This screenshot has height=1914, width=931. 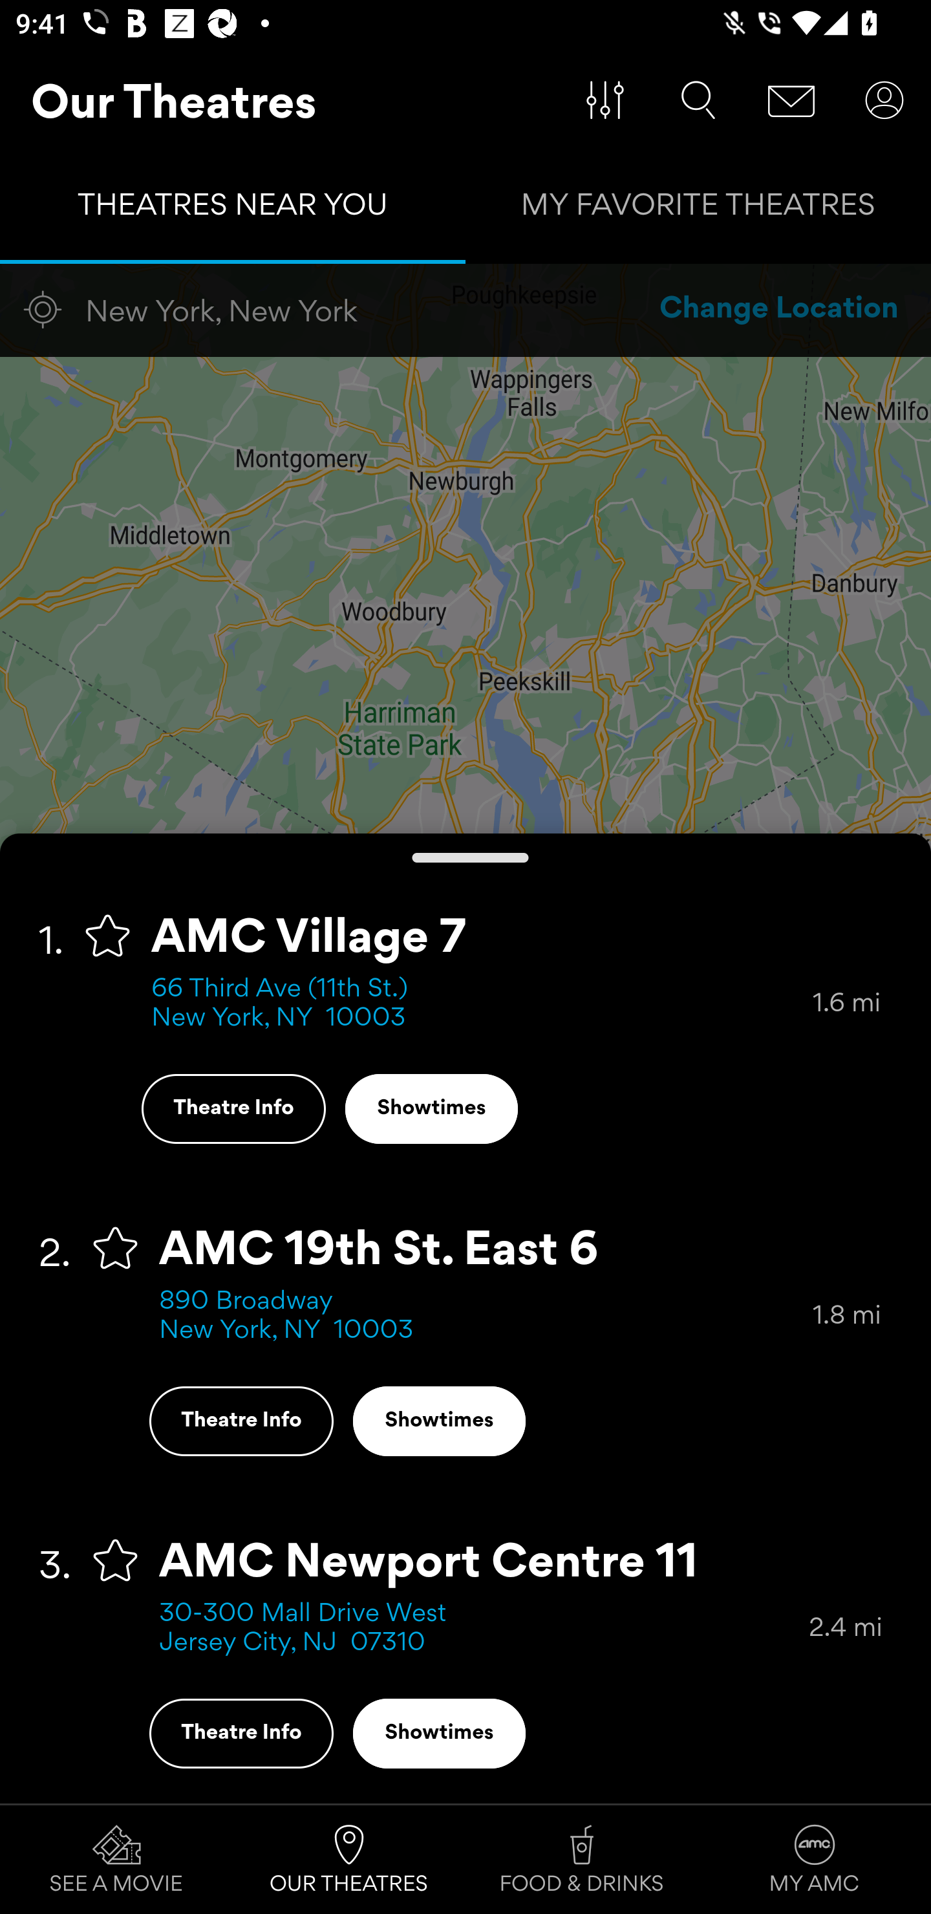 I want to click on SEE A MOVIE
Tab 1 of 4, so click(x=116, y=1860).